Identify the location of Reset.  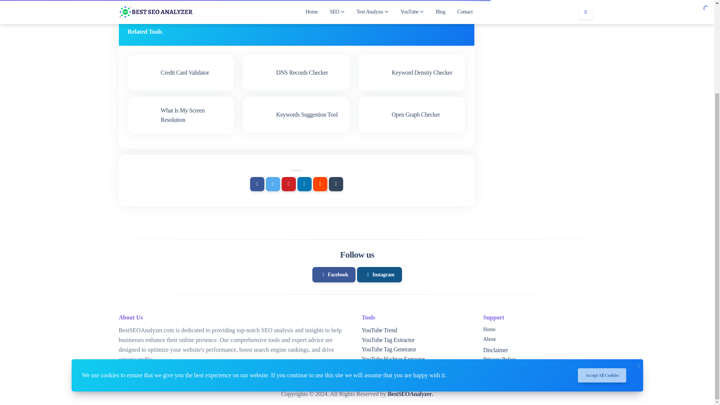
(329, 1).